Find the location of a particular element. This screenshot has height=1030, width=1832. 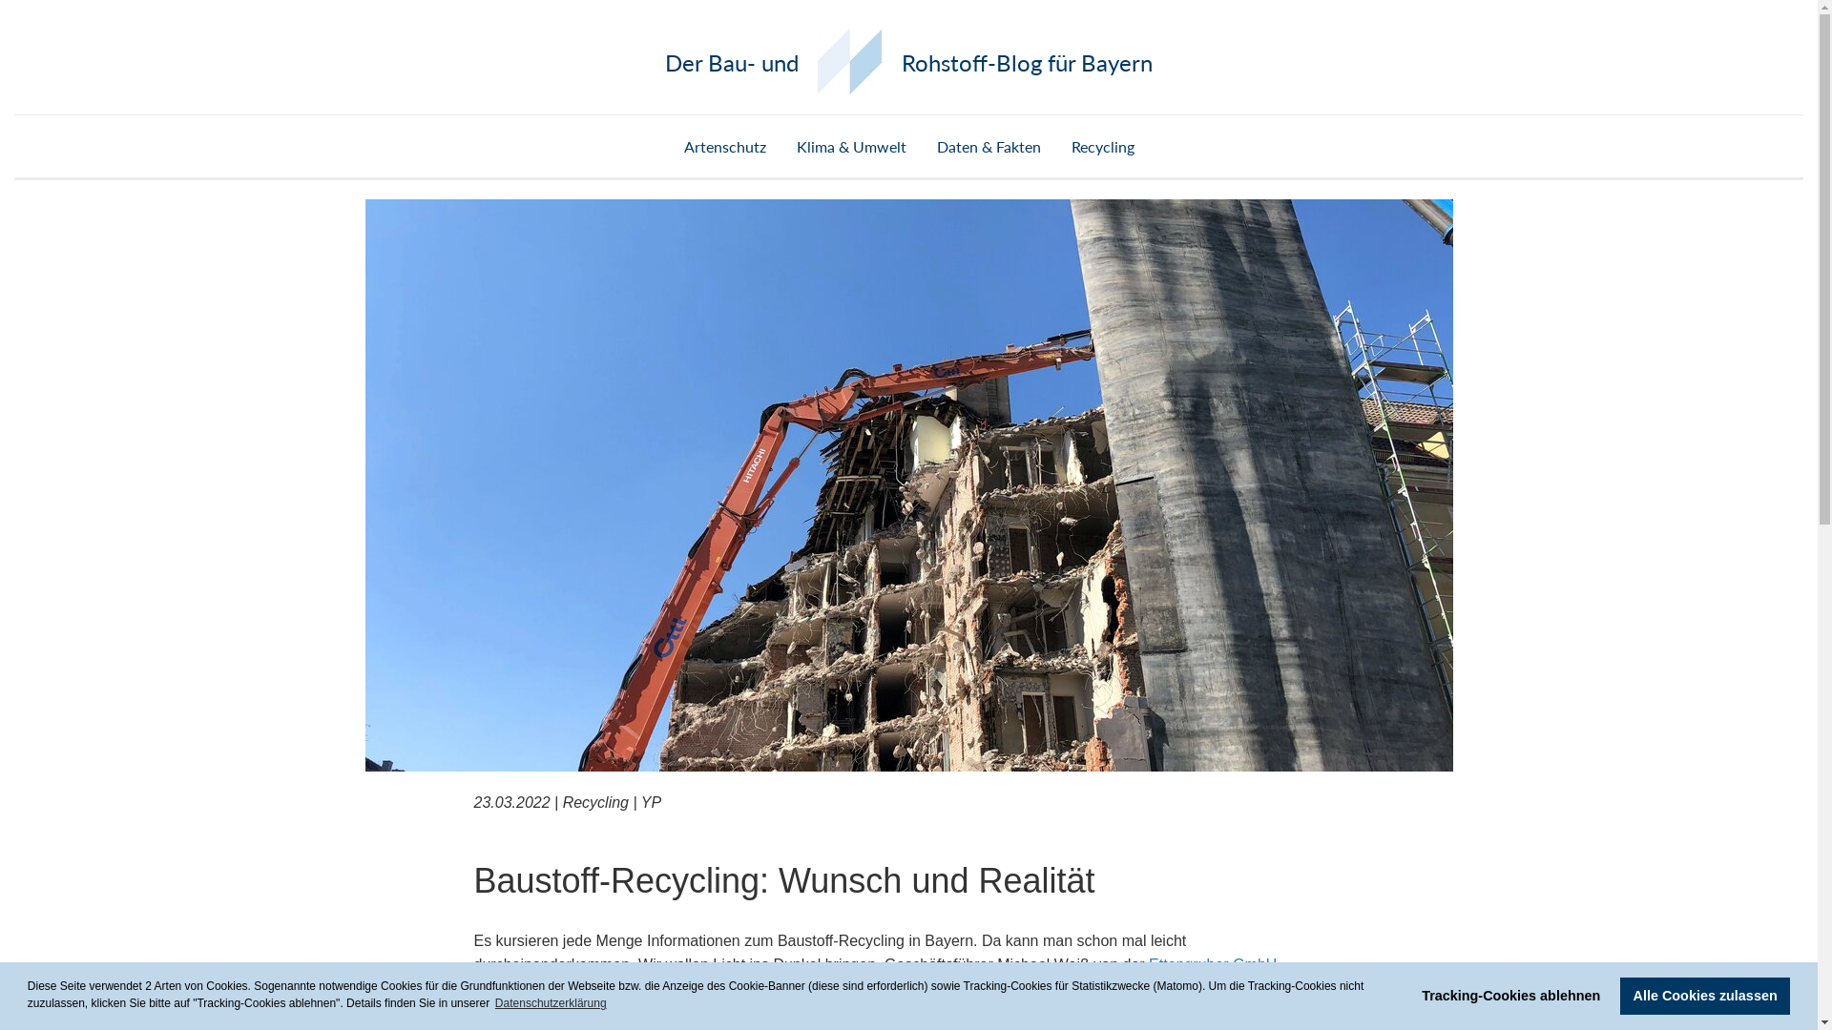

Artenschutz is located at coordinates (724, 147).